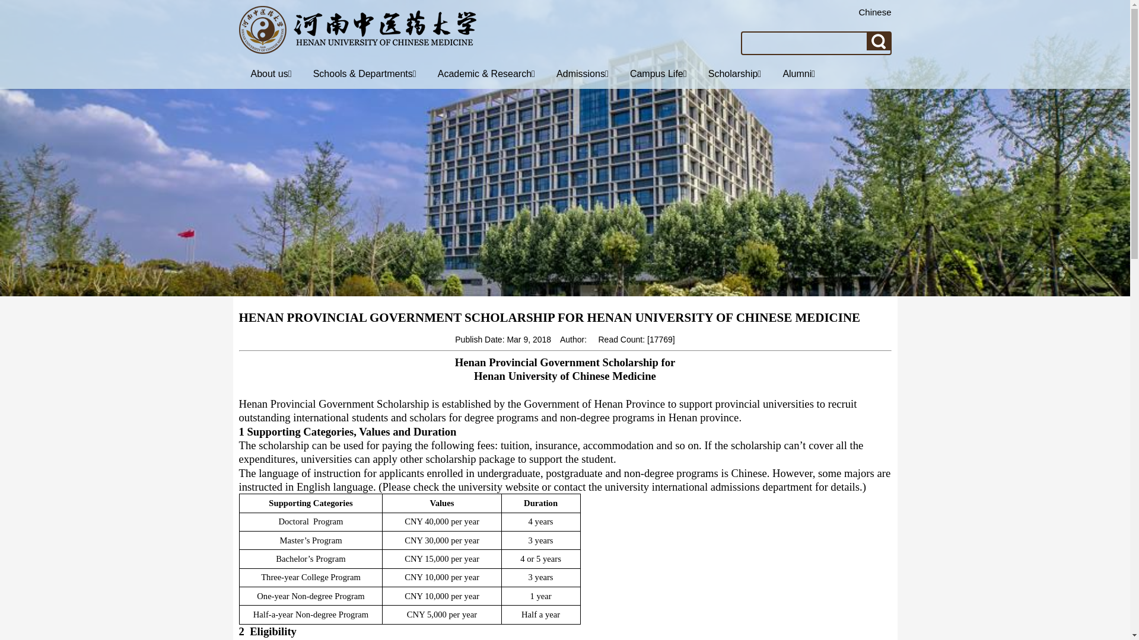 The image size is (1139, 640). Describe the element at coordinates (658, 73) in the screenshot. I see `Campus Life` at that location.